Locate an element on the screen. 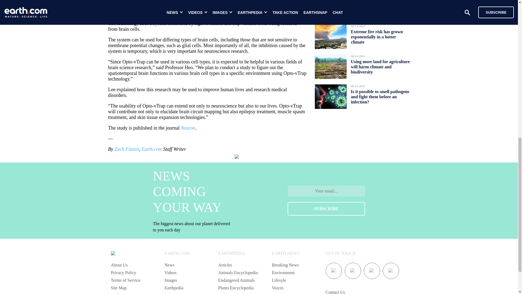 This screenshot has width=522, height=294. Zach Fitzner is located at coordinates (127, 149).